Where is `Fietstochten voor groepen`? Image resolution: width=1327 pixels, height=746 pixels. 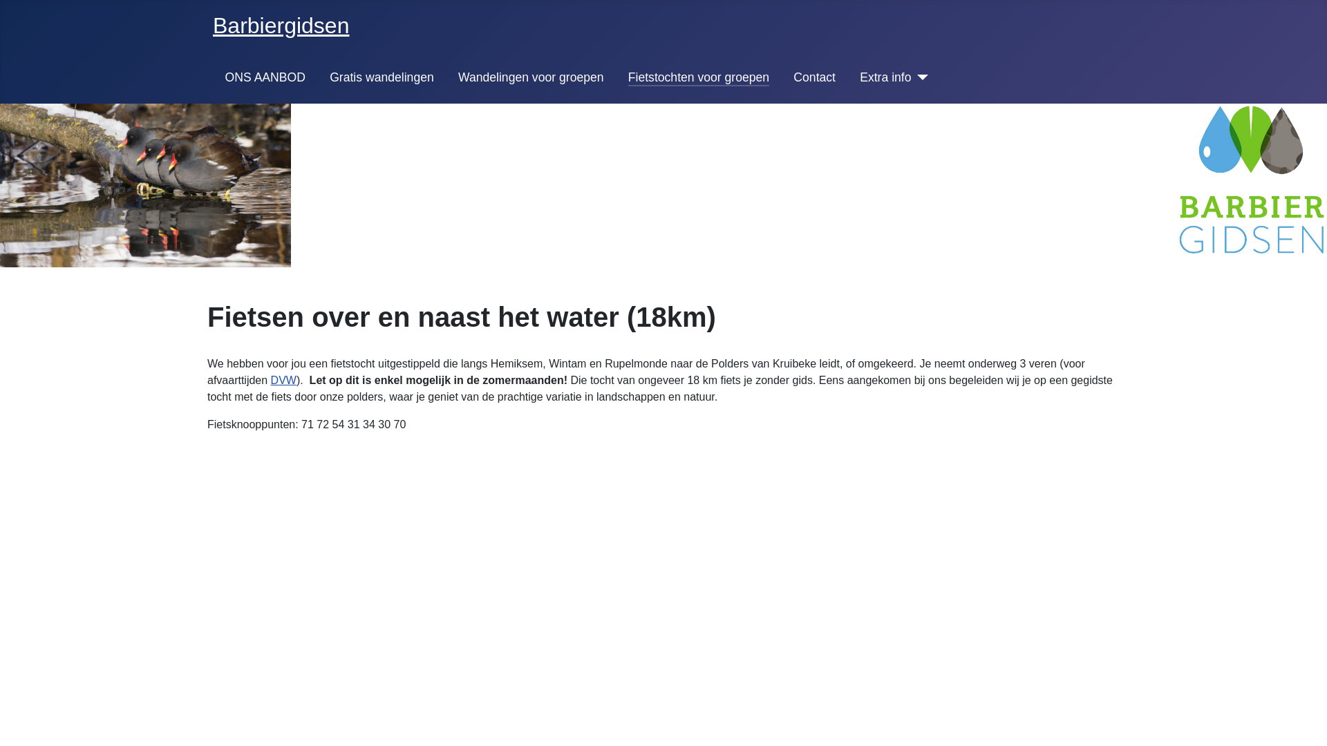 Fietstochten voor groepen is located at coordinates (699, 77).